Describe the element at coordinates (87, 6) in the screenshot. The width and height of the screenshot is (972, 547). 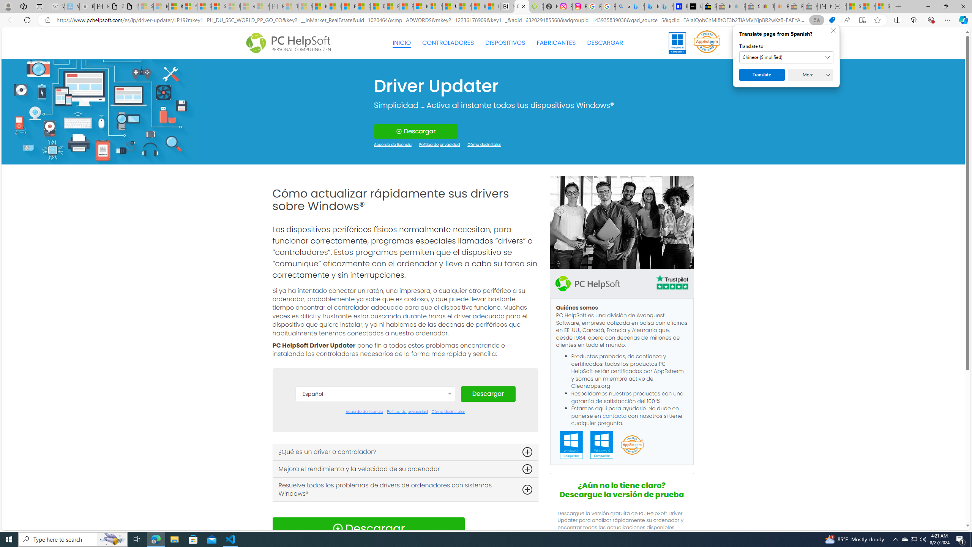
I see `Buy iPad - Apple - Sleeping` at that location.